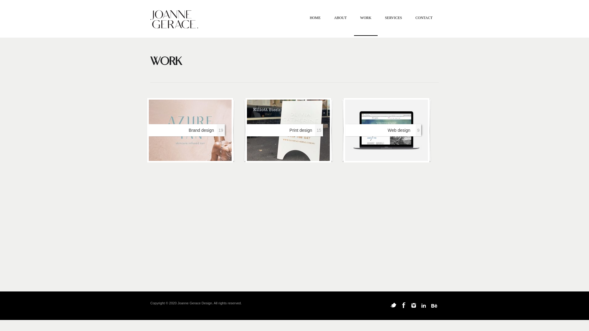  Describe the element at coordinates (394, 25) in the screenshot. I see `SERVICES` at that location.